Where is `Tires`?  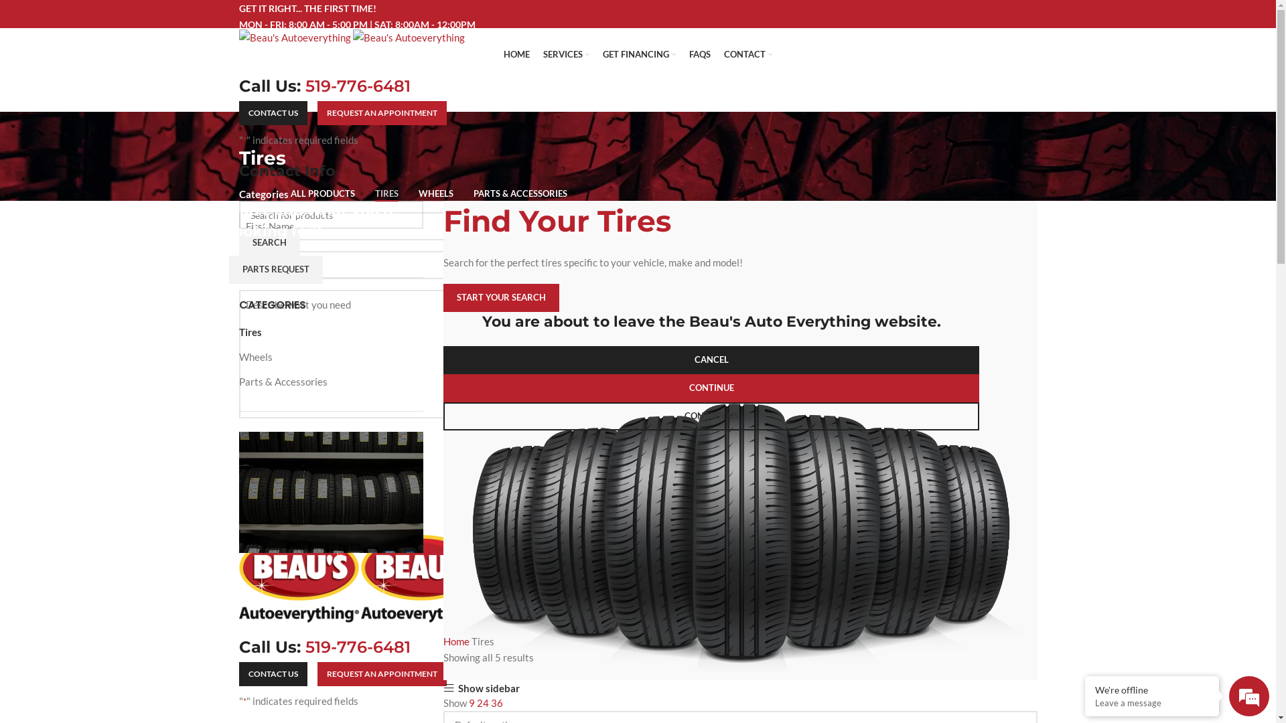 Tires is located at coordinates (323, 332).